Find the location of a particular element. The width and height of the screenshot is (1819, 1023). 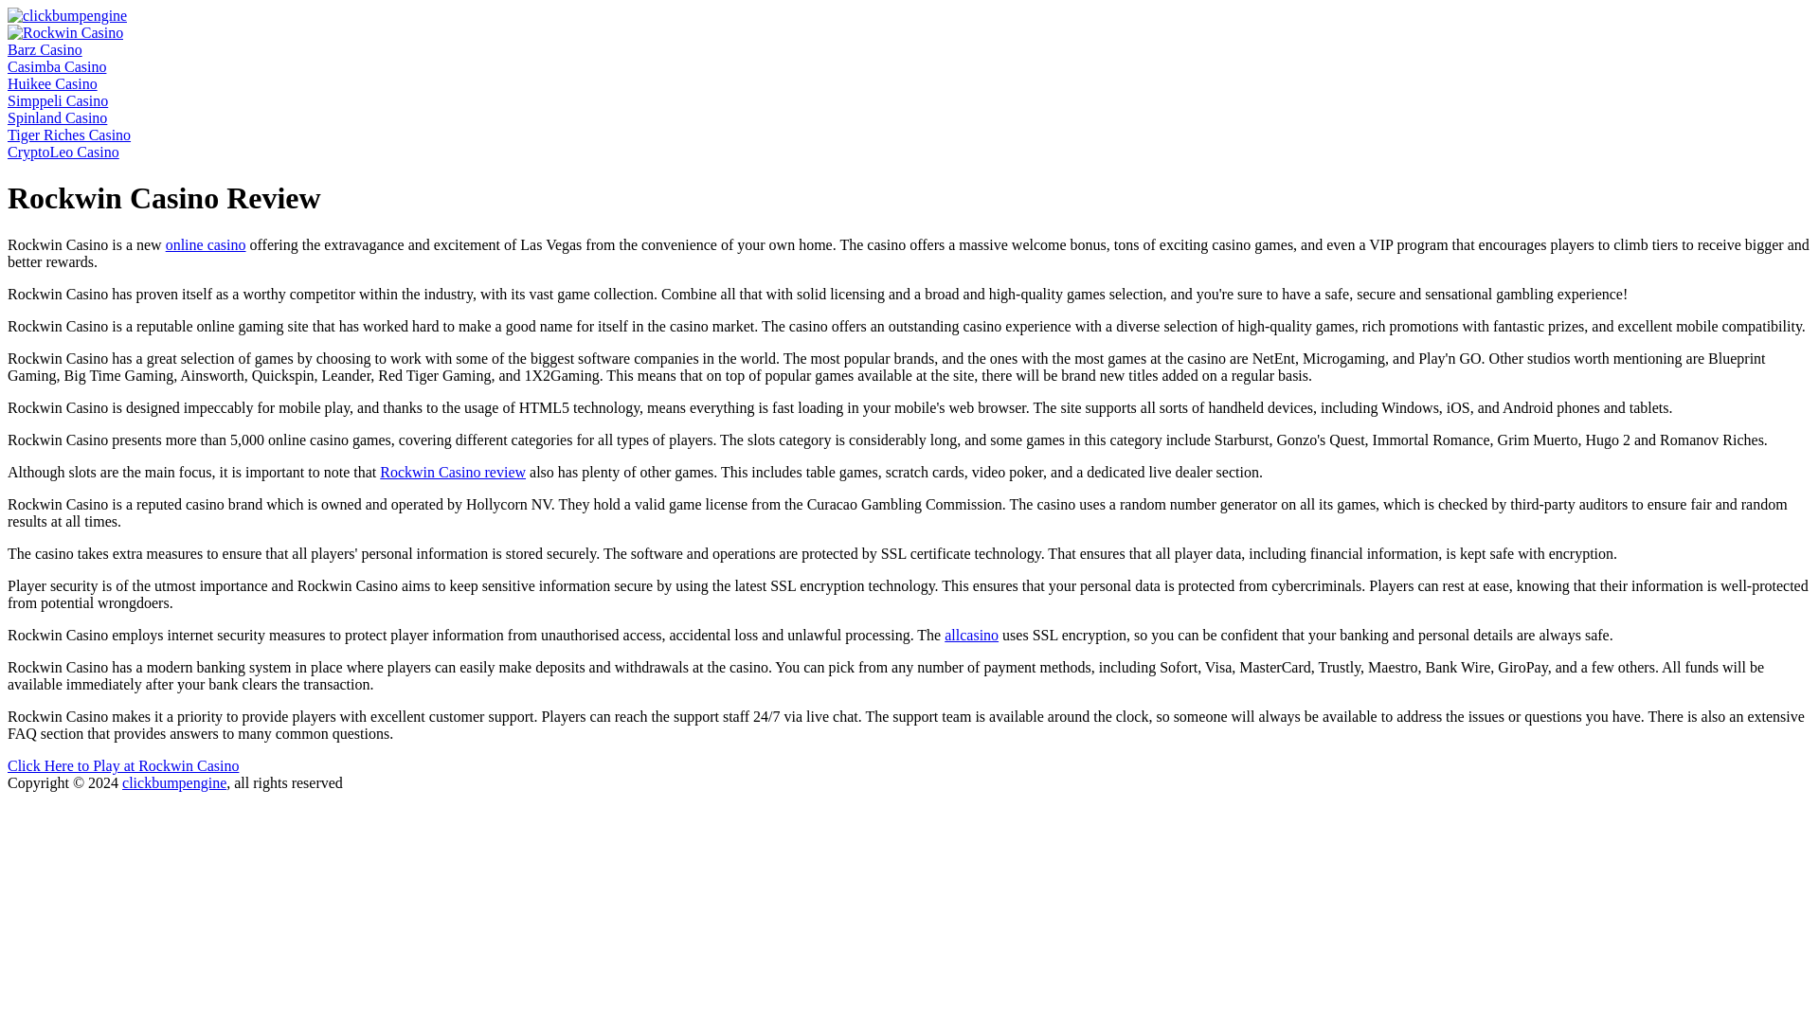

Tiger Riches Casino is located at coordinates (68, 135).